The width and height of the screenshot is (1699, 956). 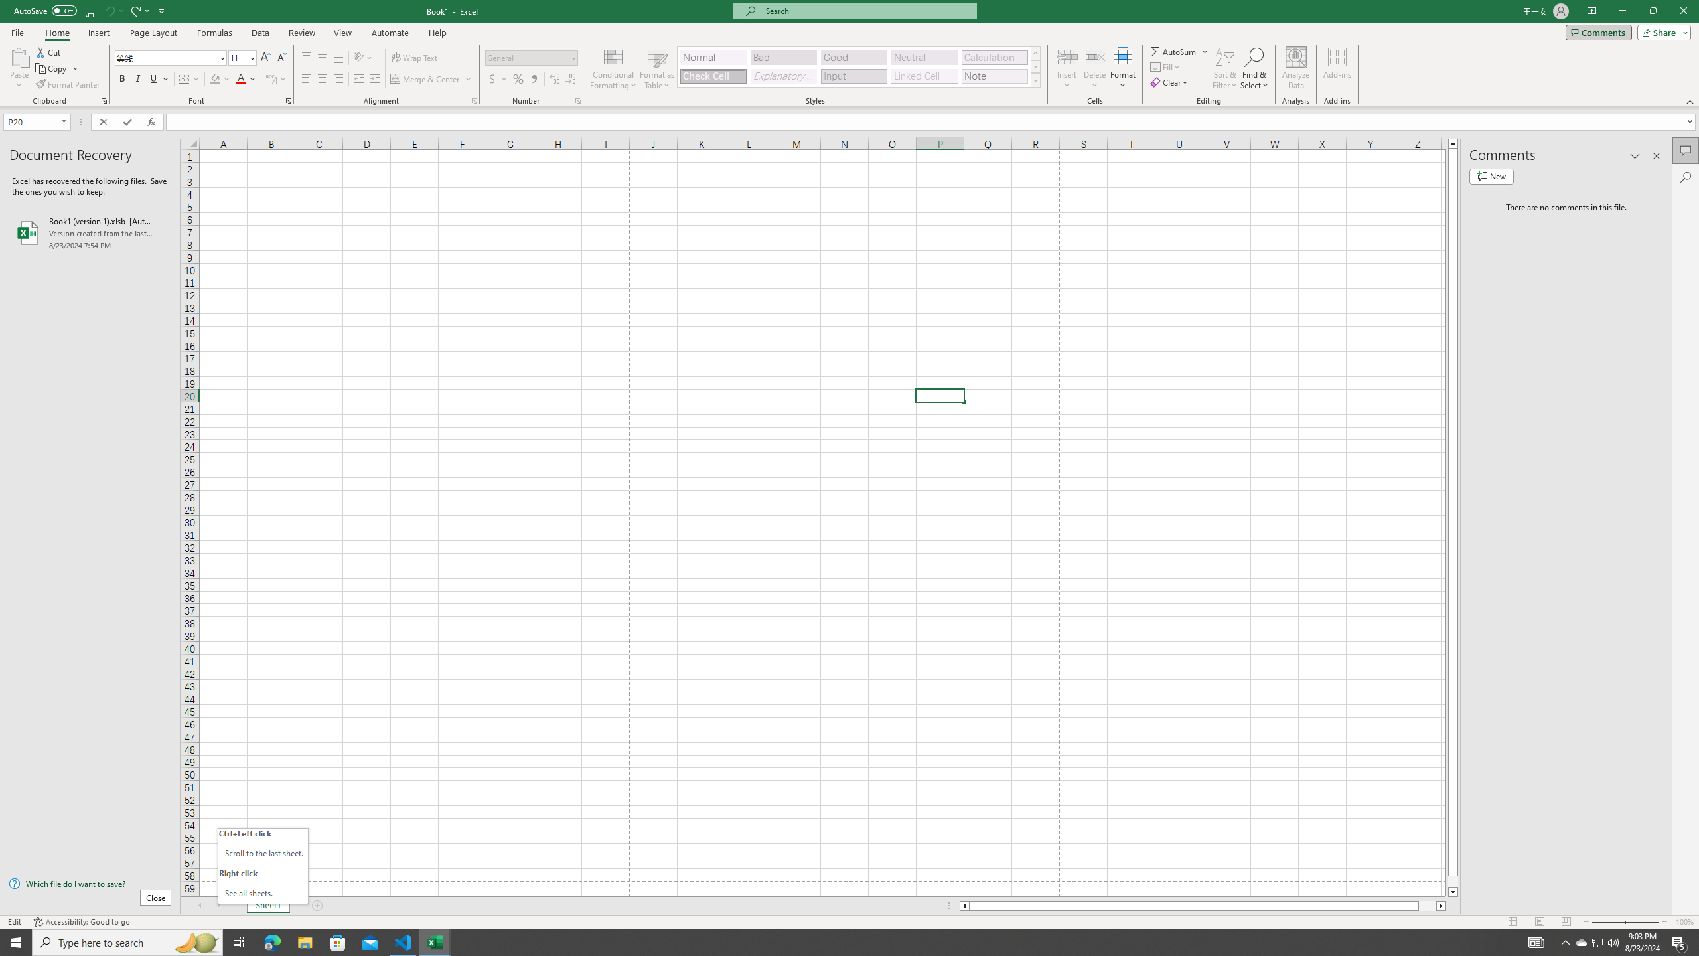 What do you see at coordinates (323, 80) in the screenshot?
I see `Center` at bounding box center [323, 80].